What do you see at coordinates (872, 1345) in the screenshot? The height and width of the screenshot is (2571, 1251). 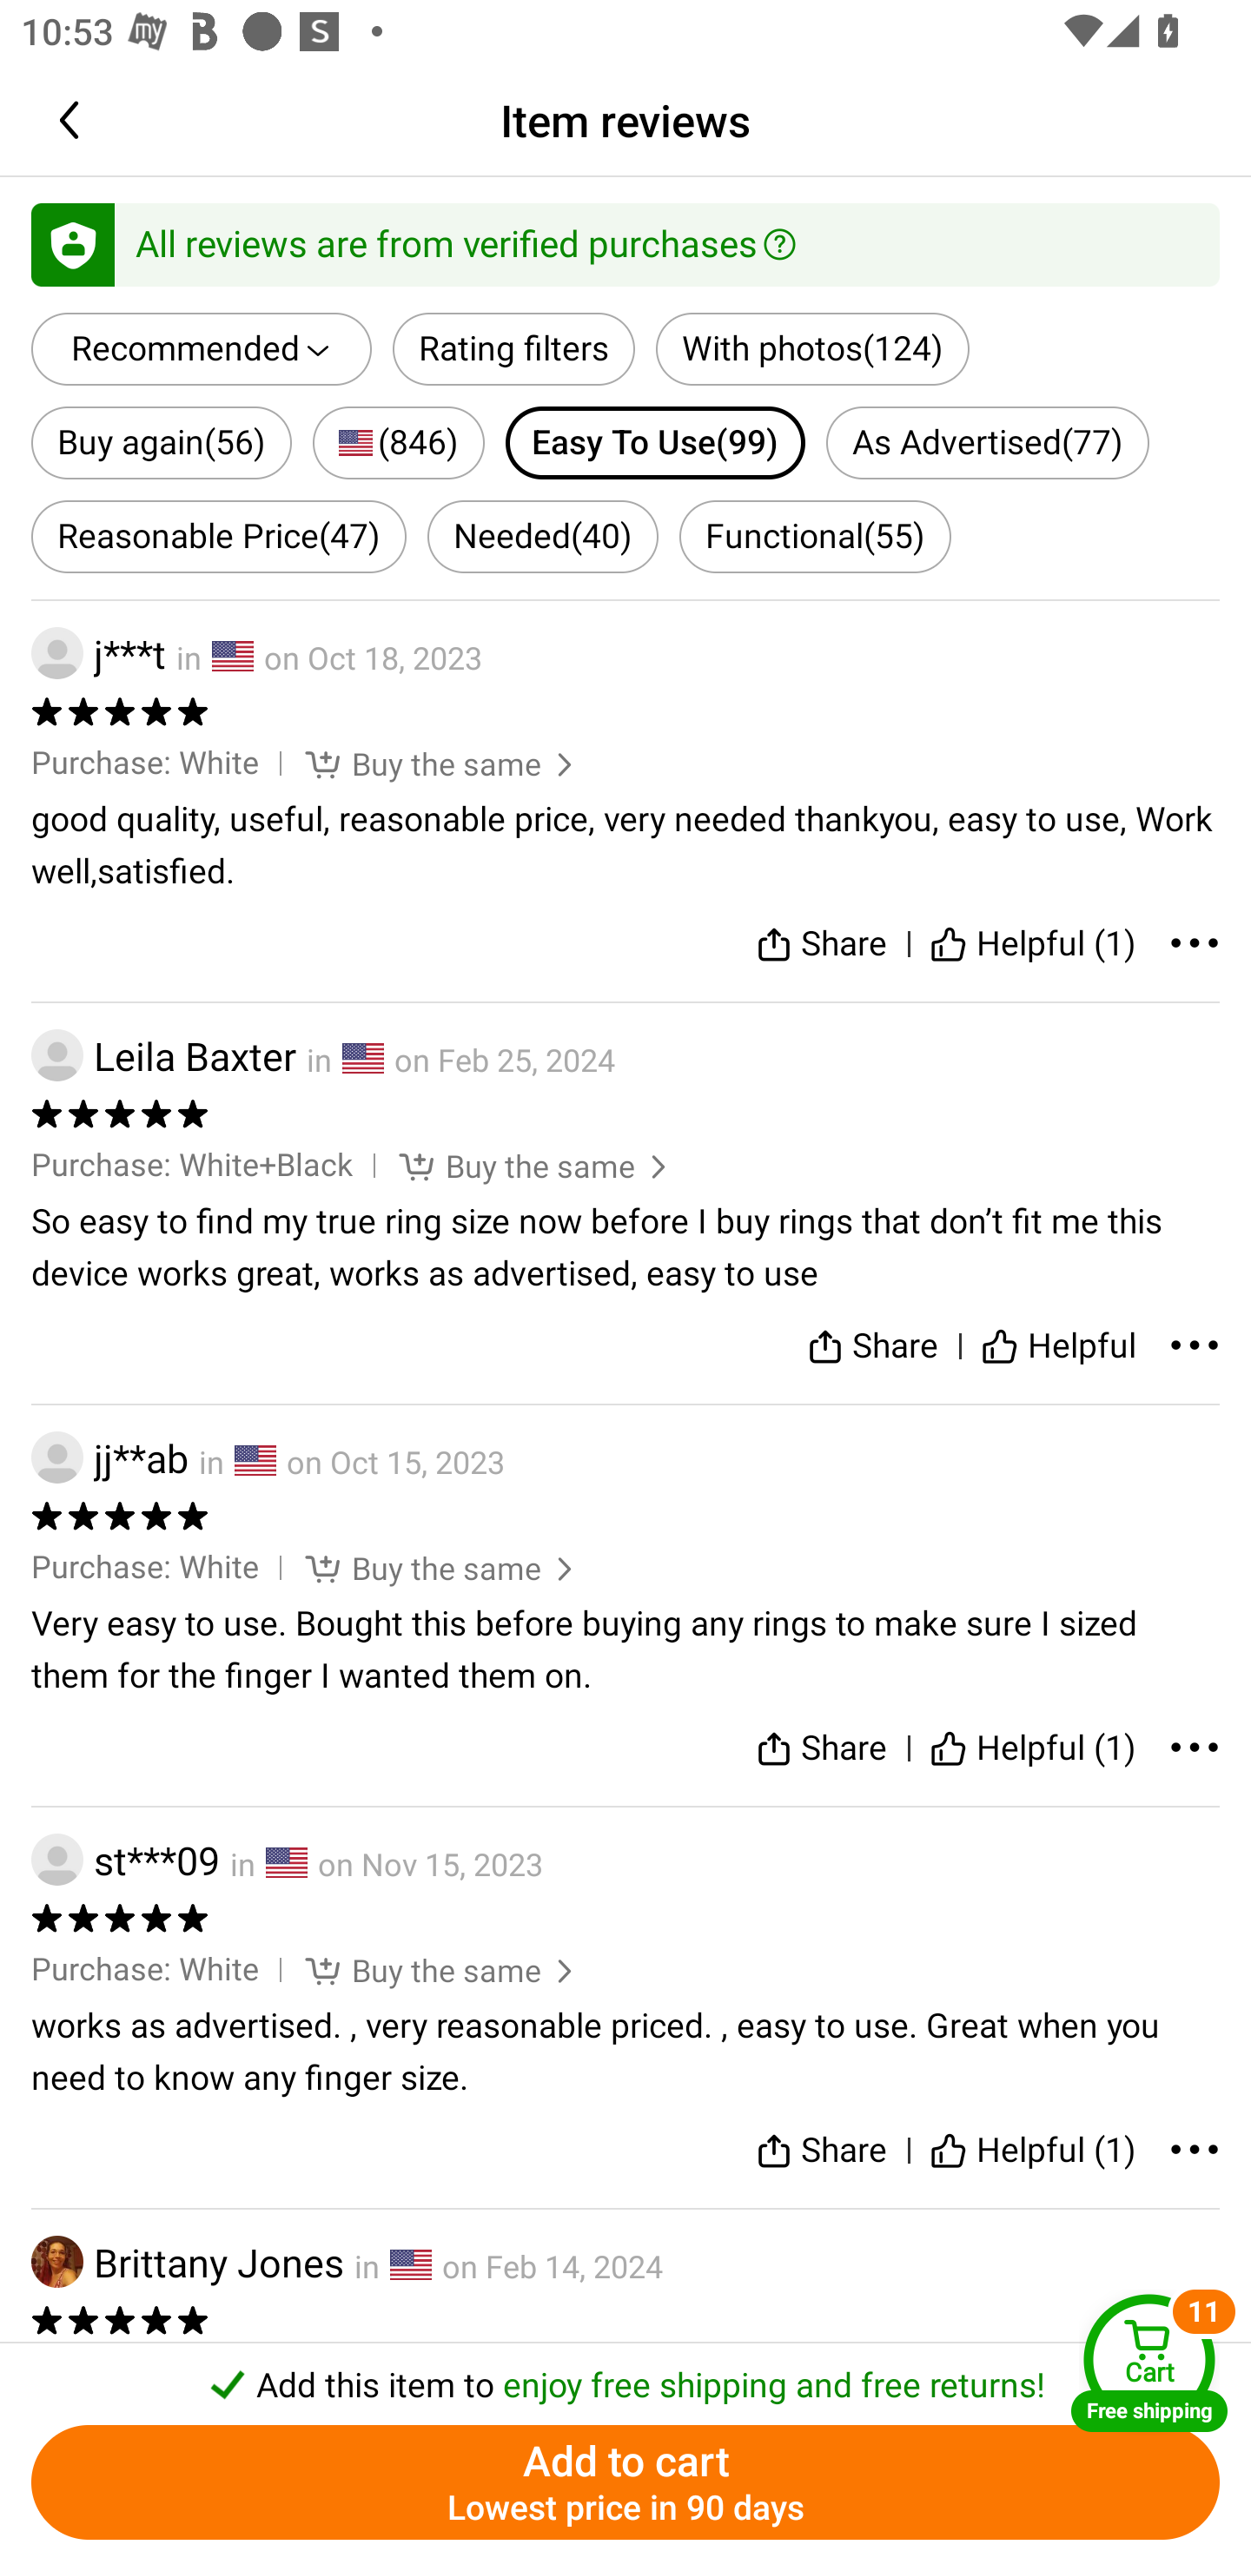 I see `  Share` at bounding box center [872, 1345].